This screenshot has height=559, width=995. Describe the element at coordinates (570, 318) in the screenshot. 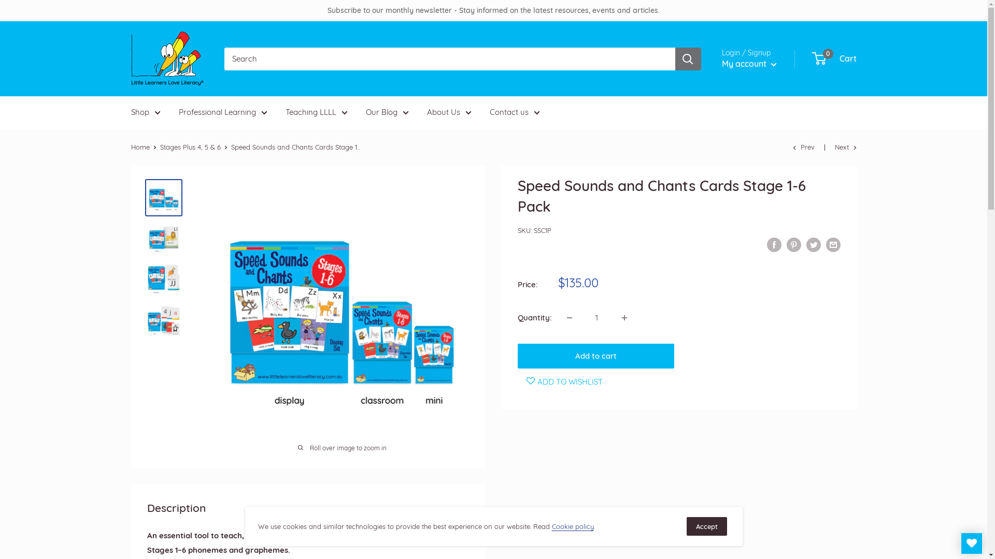

I see `Decrease quantity by 1` at that location.